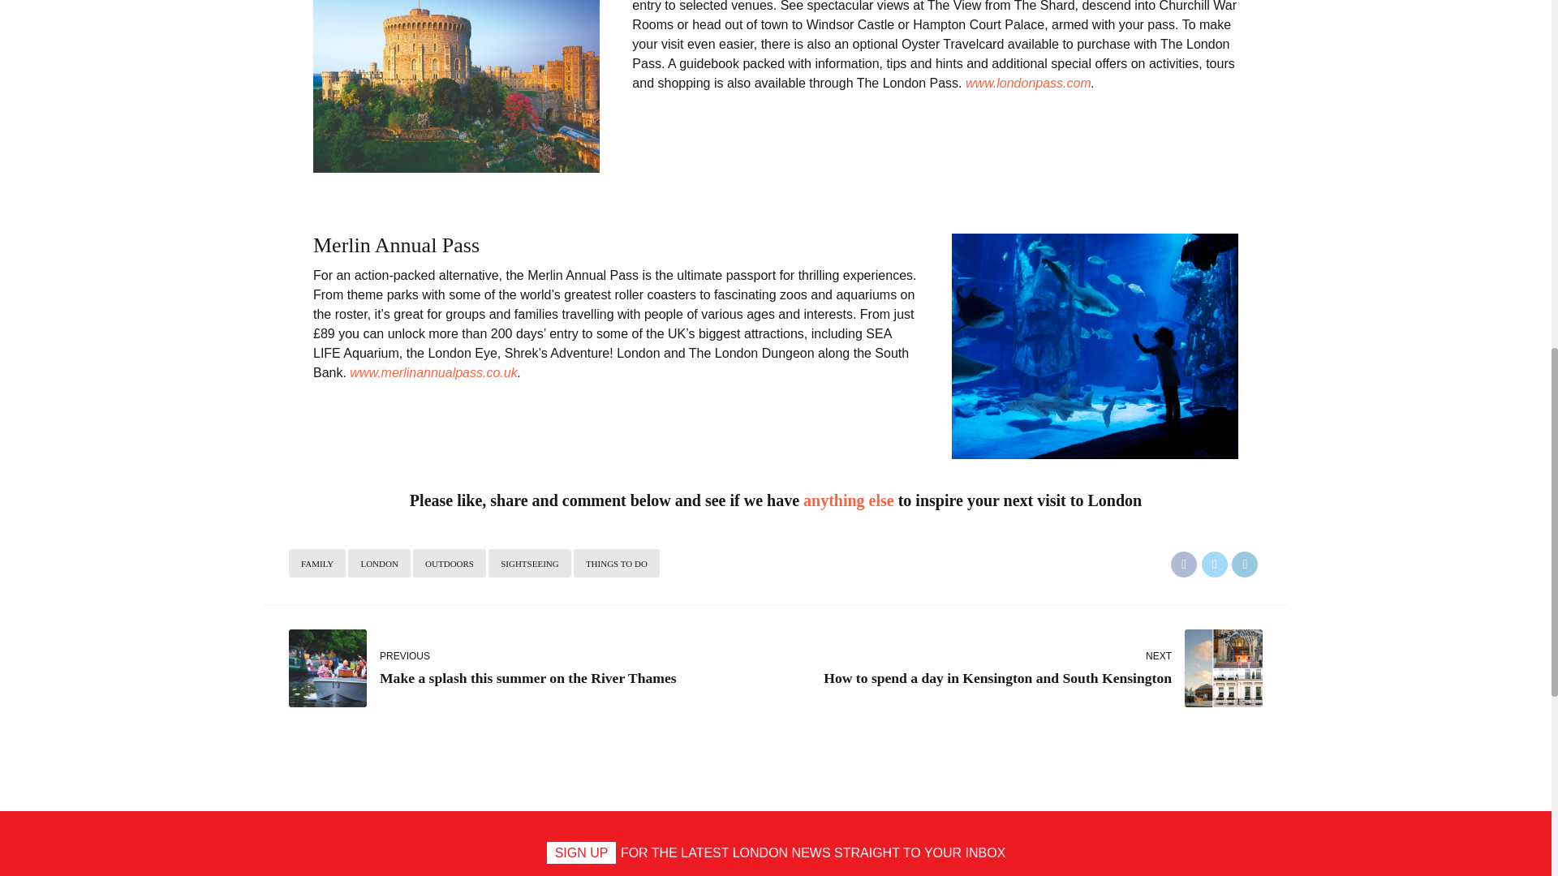  Describe the element at coordinates (581, 852) in the screenshot. I see `SIGN UP` at that location.